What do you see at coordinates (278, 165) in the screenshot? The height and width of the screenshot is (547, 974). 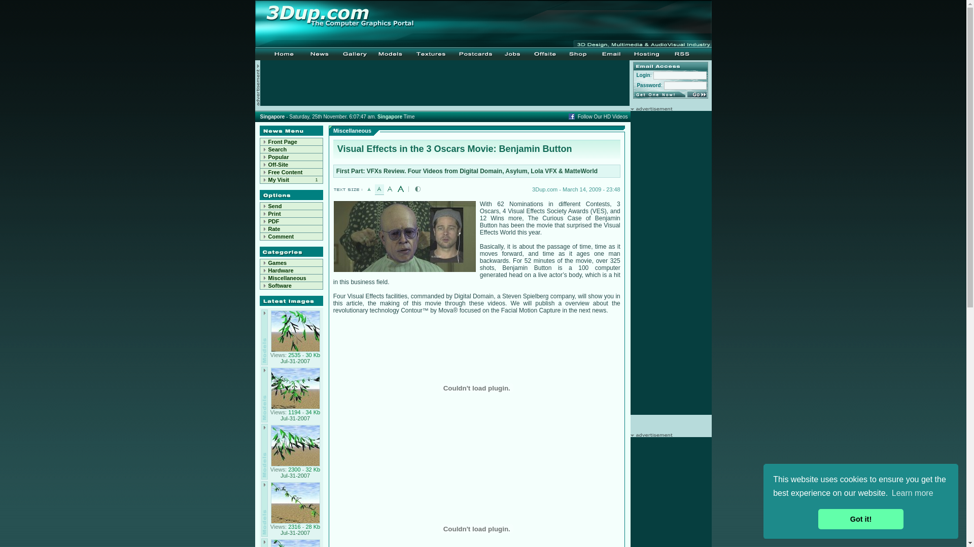 I see `Off-Site` at bounding box center [278, 165].